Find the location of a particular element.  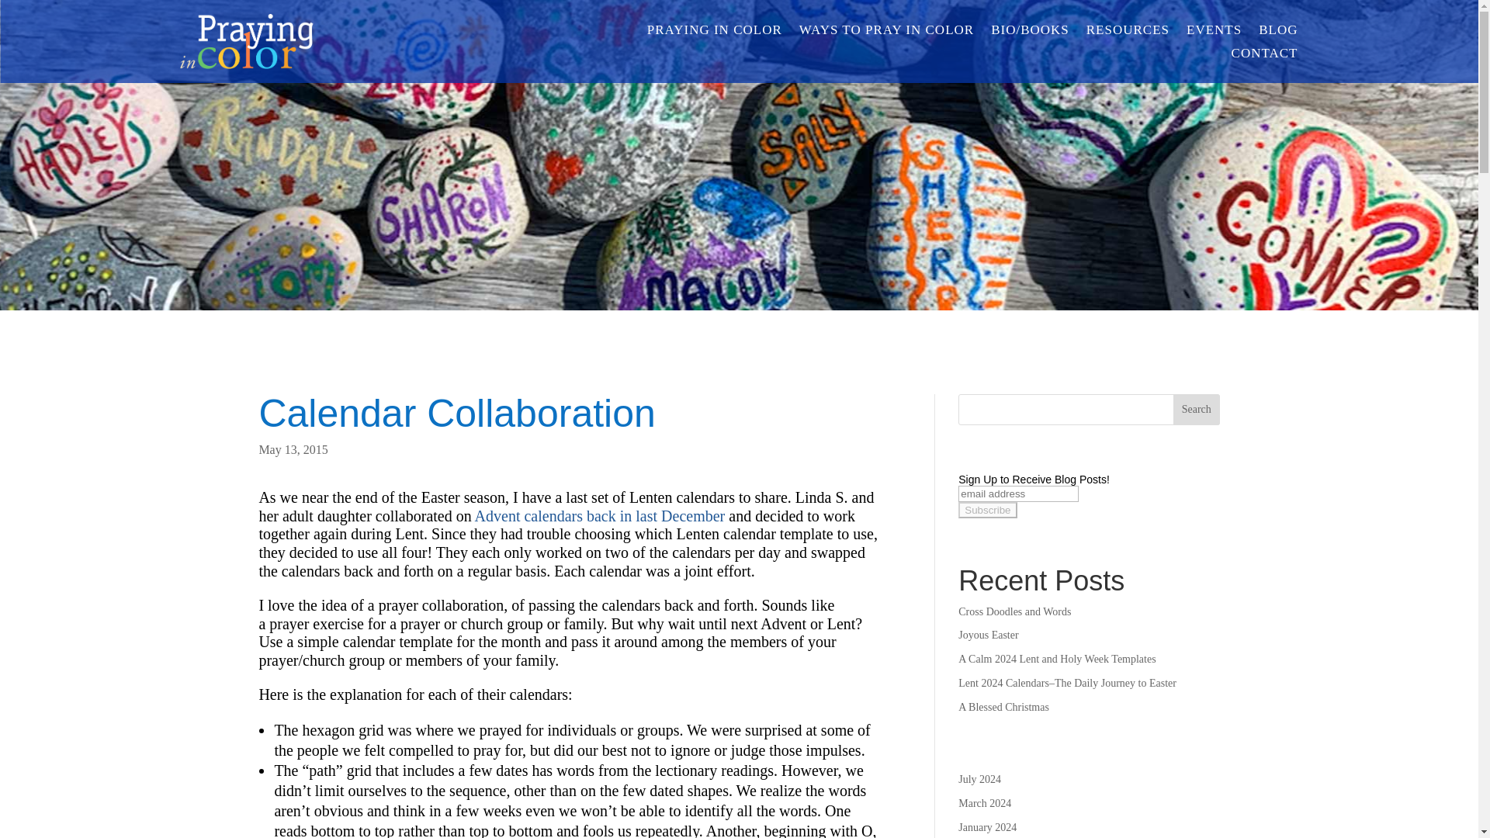

CONTACT is located at coordinates (1265, 56).